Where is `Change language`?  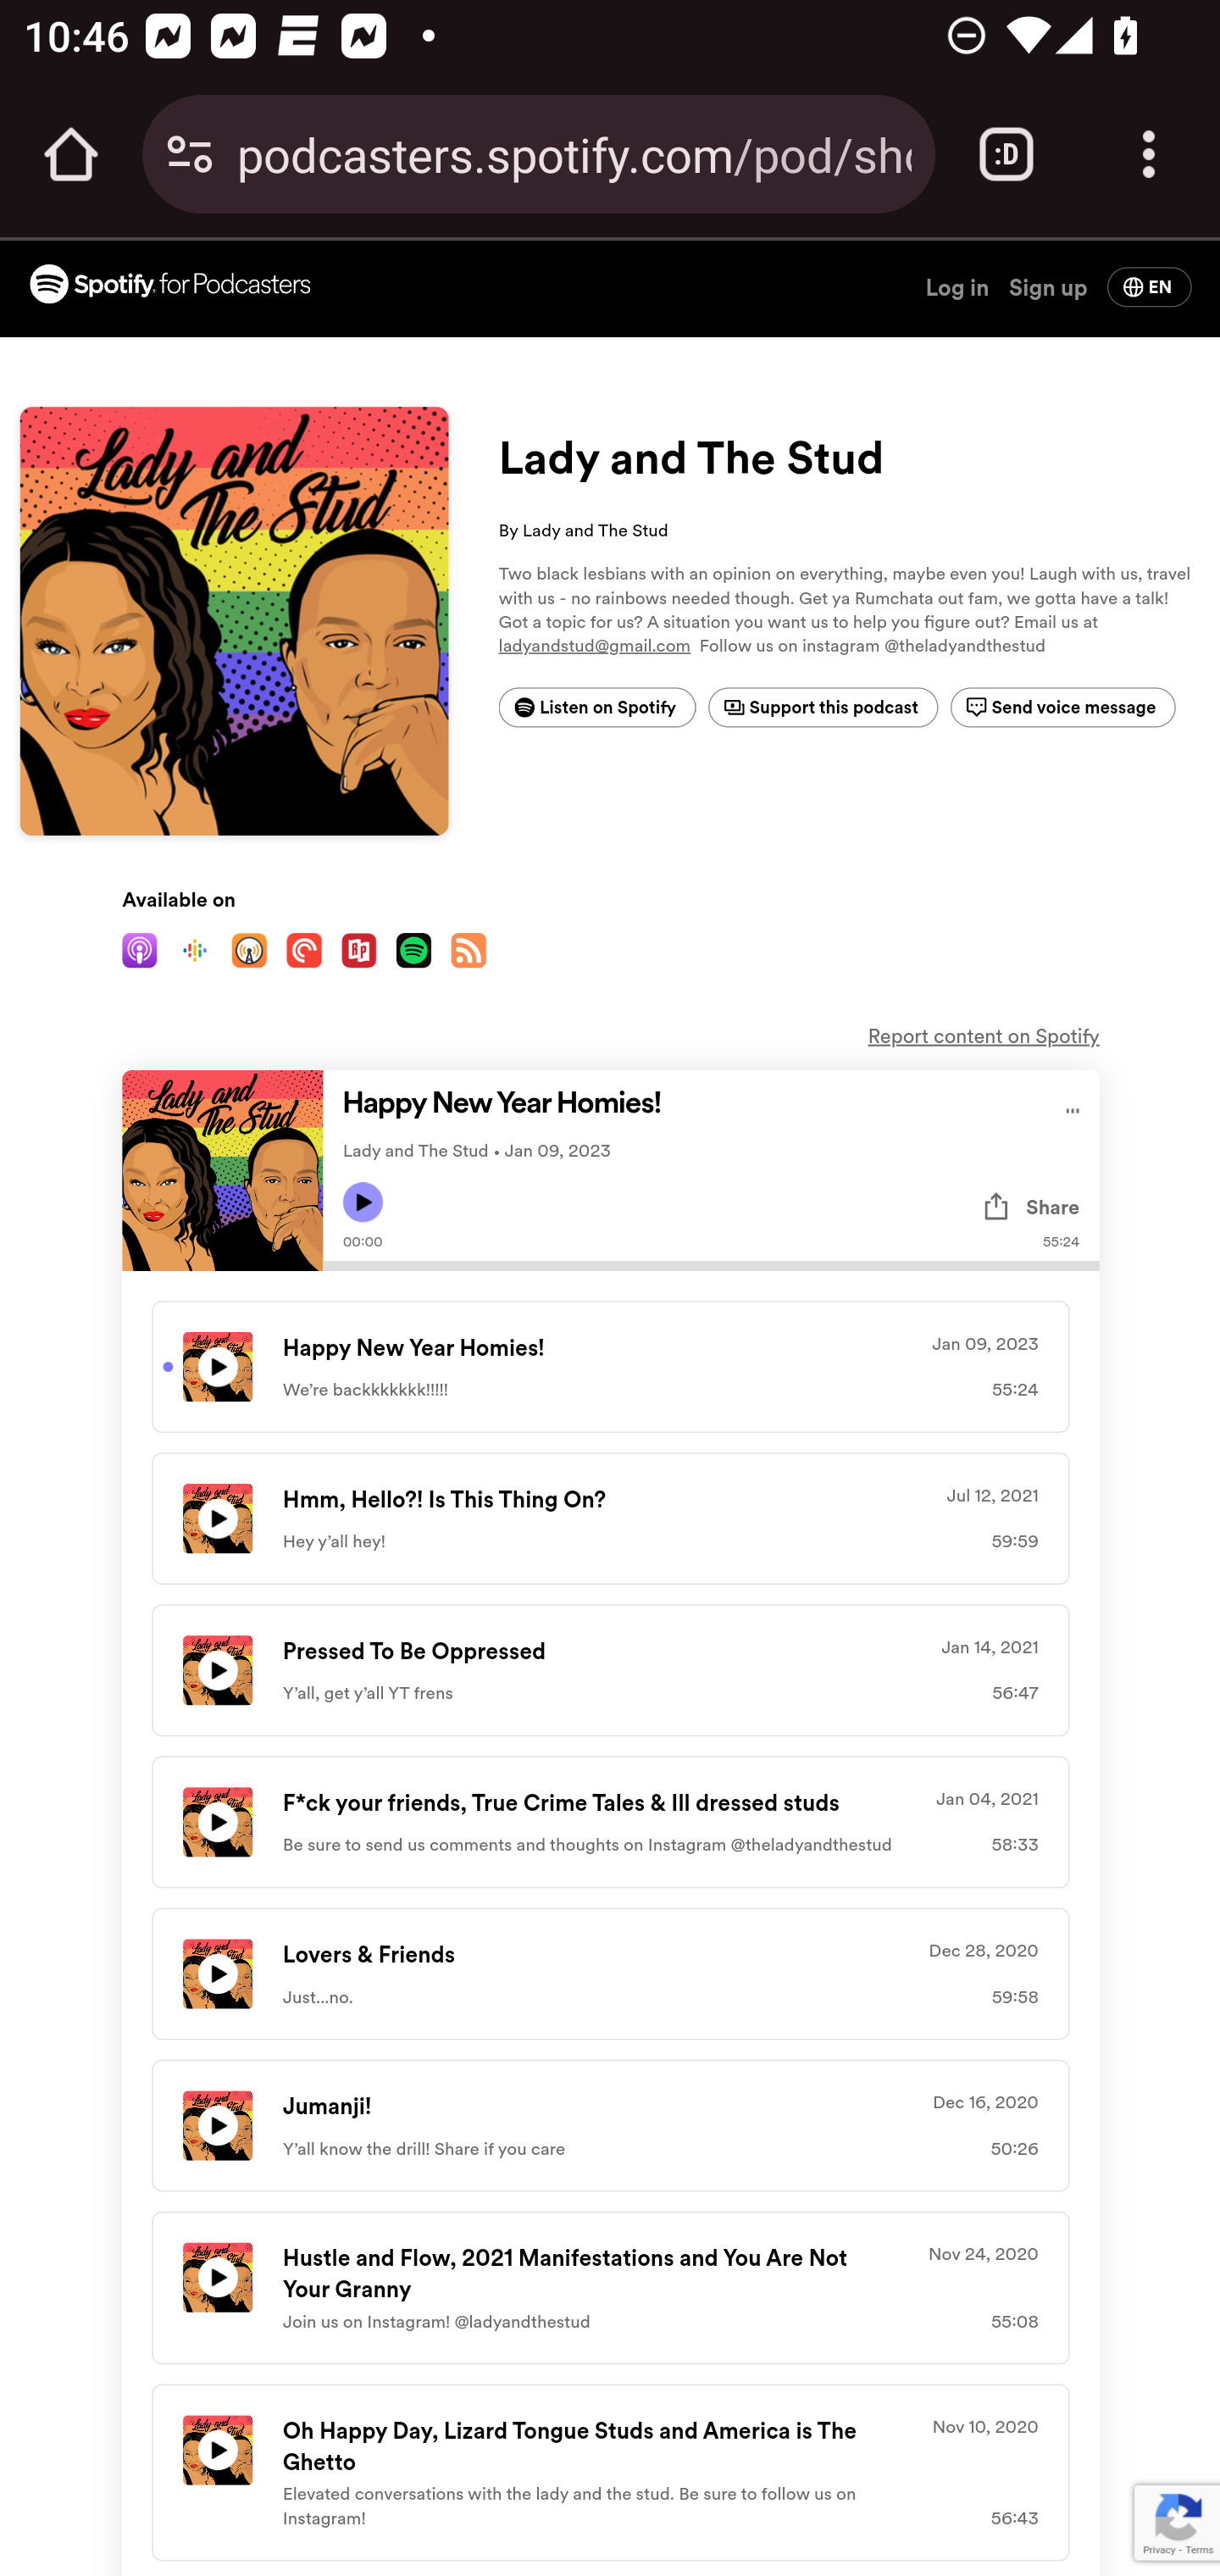 Change language is located at coordinates (1150, 286).